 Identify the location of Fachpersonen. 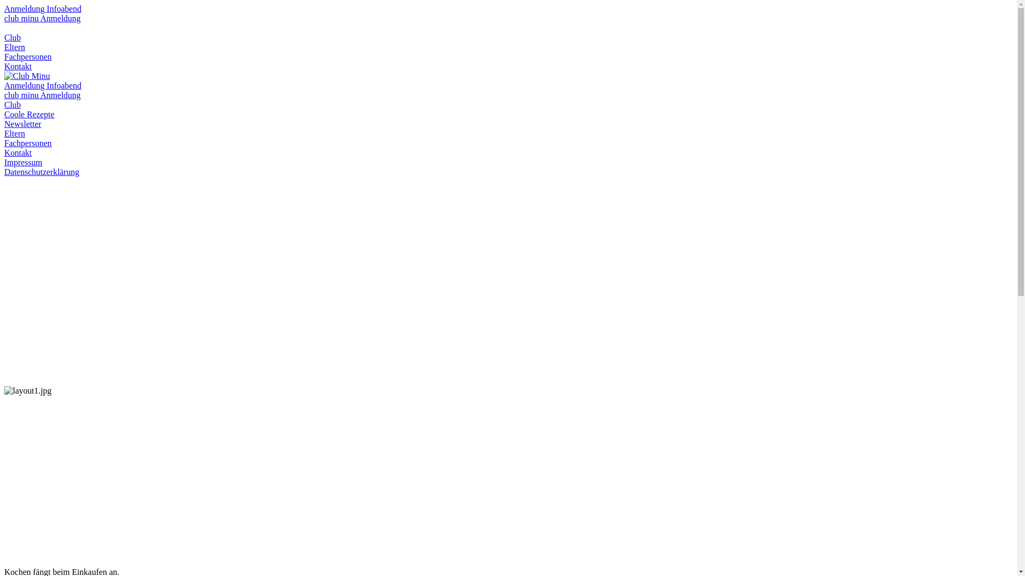
(28, 57).